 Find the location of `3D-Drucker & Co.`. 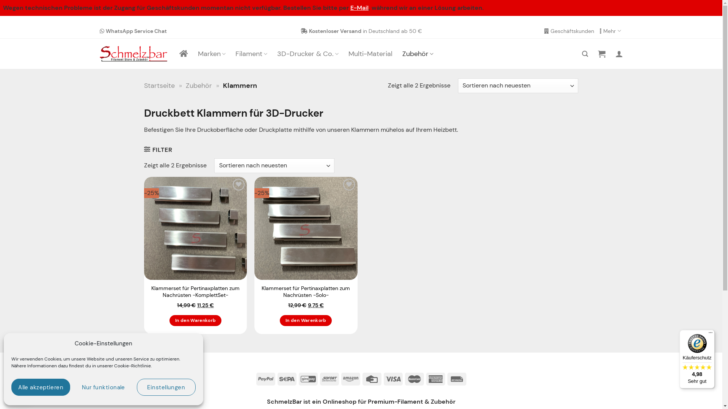

3D-Drucker & Co. is located at coordinates (308, 54).